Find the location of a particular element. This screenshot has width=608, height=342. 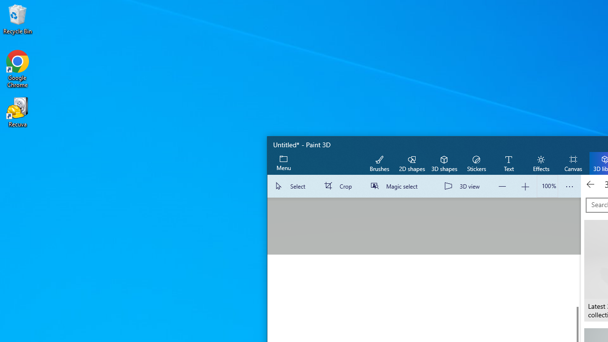

Select is located at coordinates (292, 186).